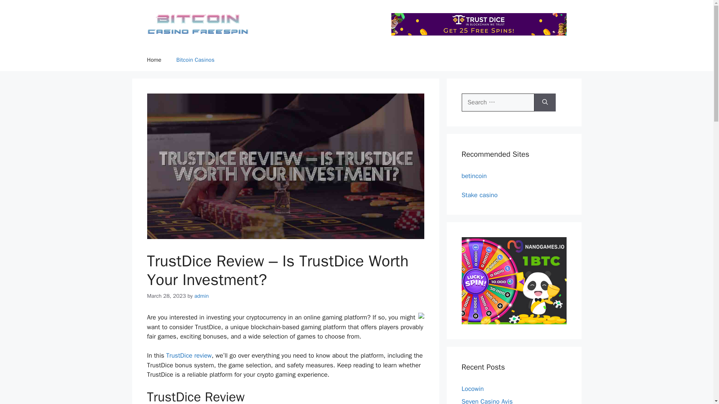 The width and height of the screenshot is (719, 404). I want to click on View all posts by admin, so click(201, 296).